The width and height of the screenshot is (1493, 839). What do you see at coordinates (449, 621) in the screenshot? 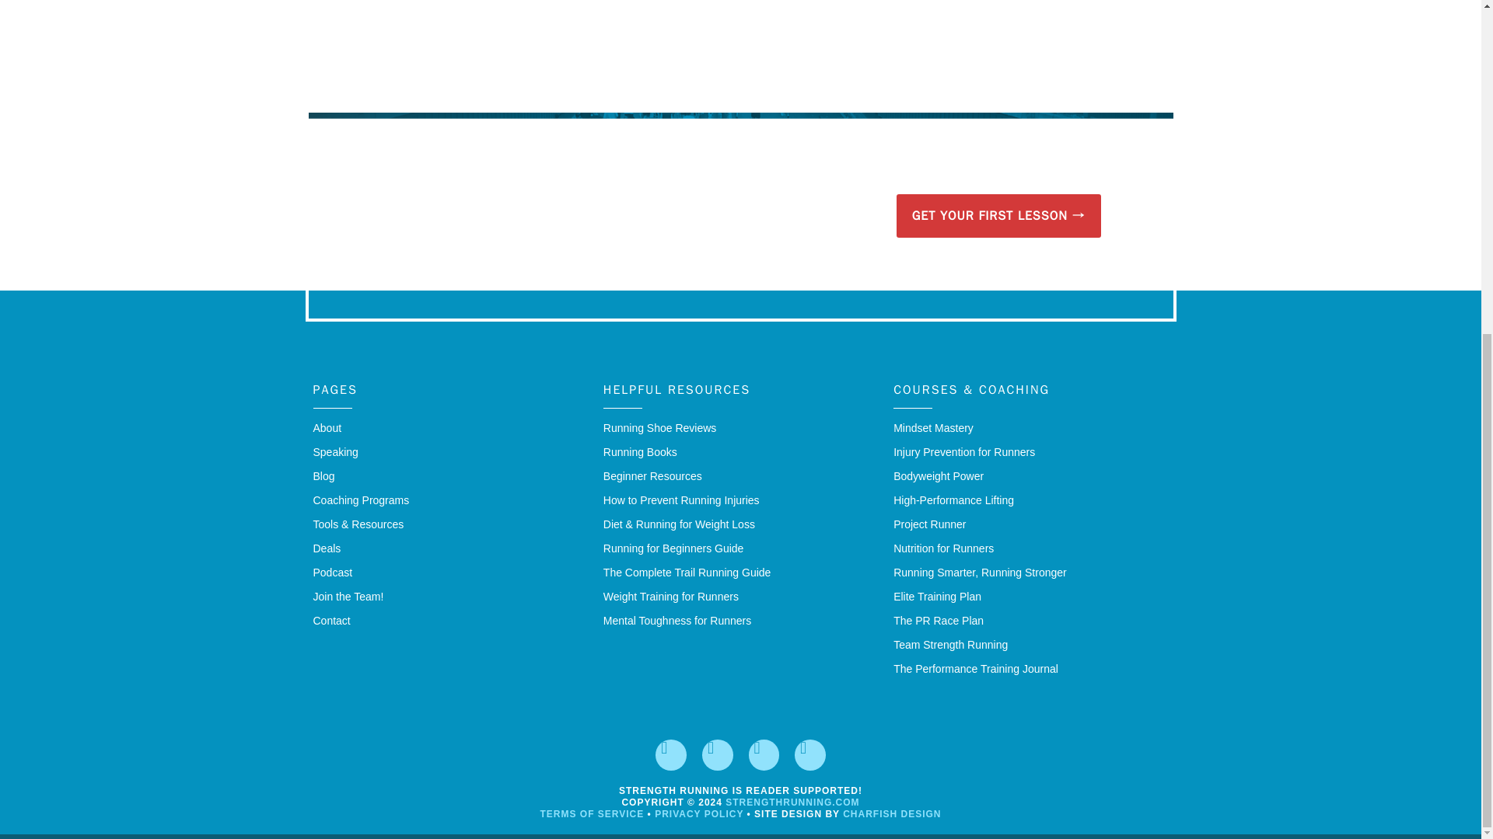
I see `Contact` at bounding box center [449, 621].